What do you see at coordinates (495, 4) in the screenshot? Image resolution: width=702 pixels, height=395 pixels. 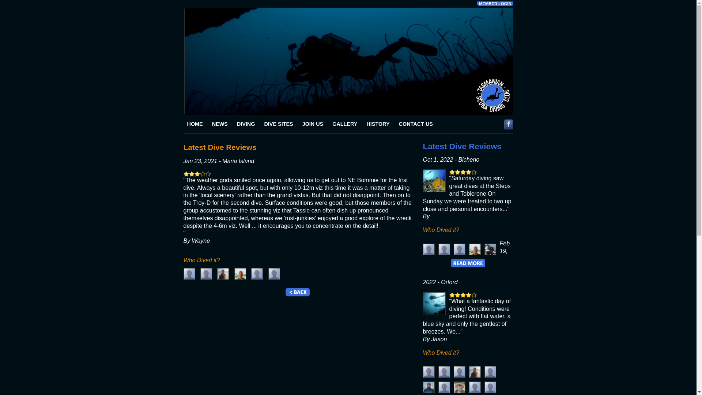 I see `MEMBER LOGIN` at bounding box center [495, 4].